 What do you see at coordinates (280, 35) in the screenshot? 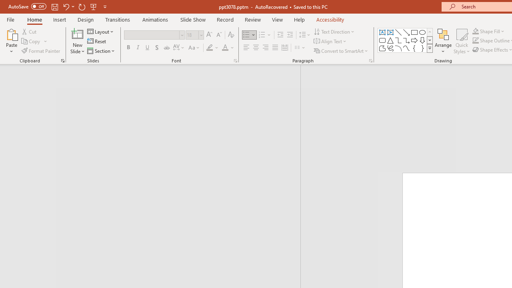
I see `Decrease Indent` at bounding box center [280, 35].